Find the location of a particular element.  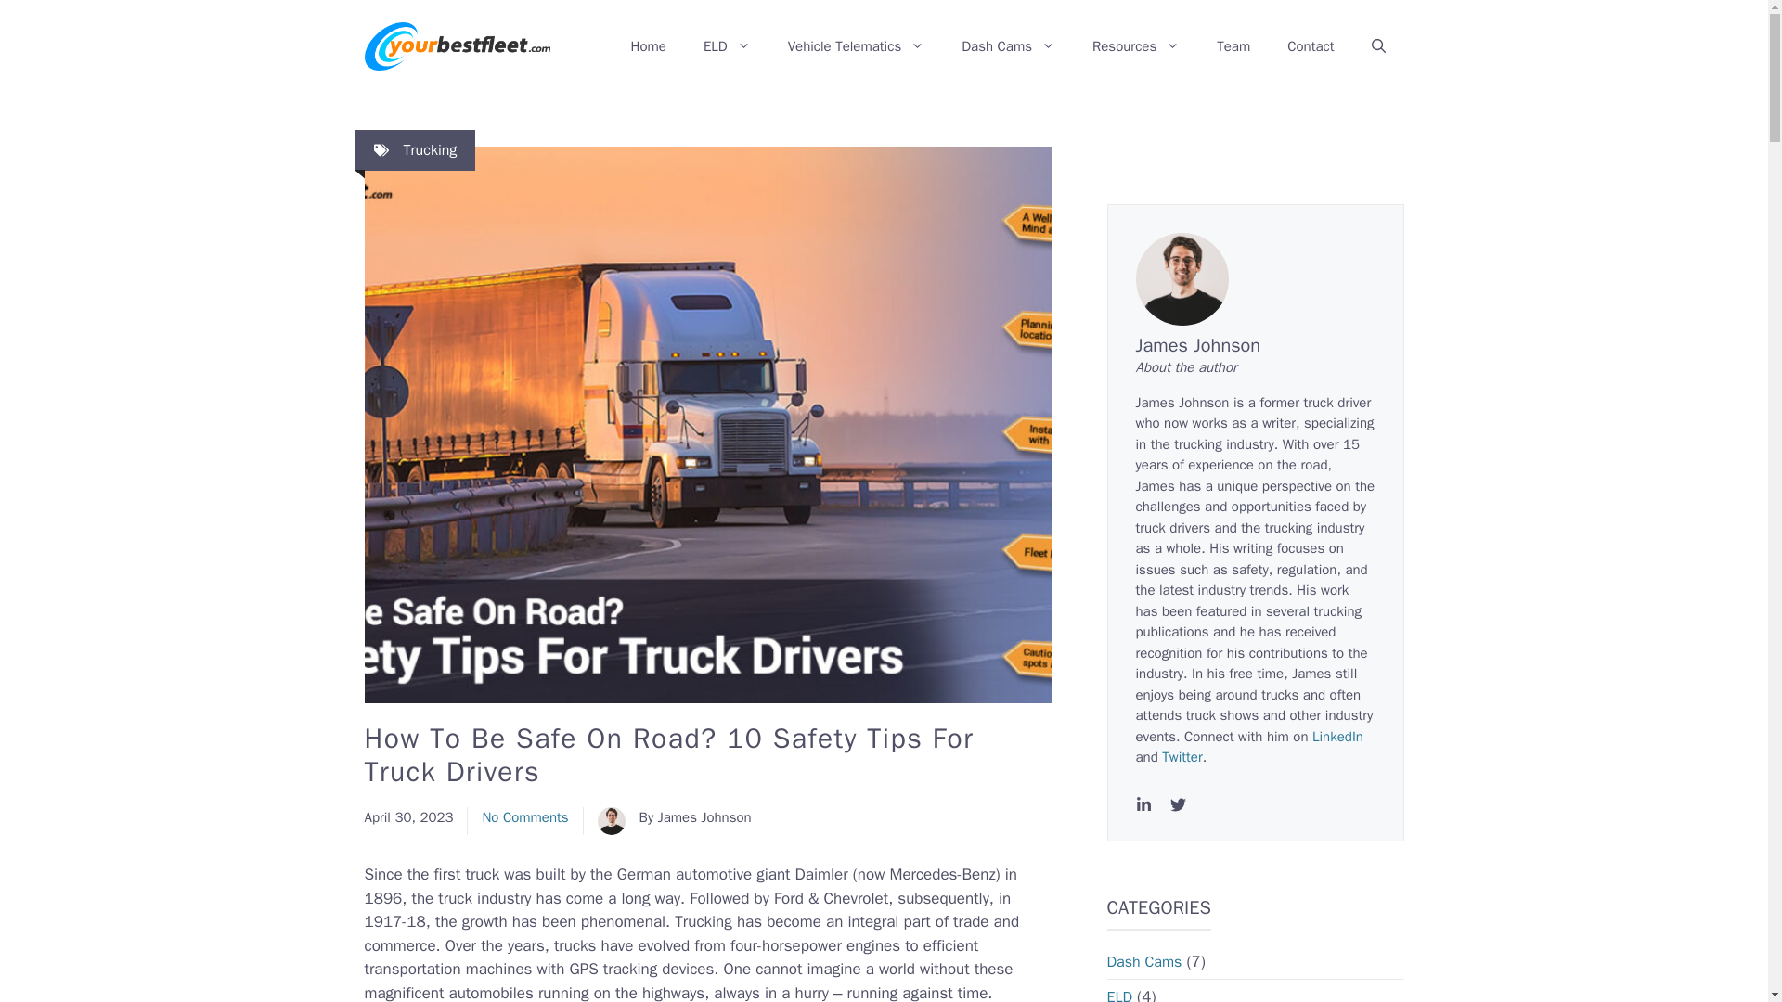

Team is located at coordinates (1233, 46).